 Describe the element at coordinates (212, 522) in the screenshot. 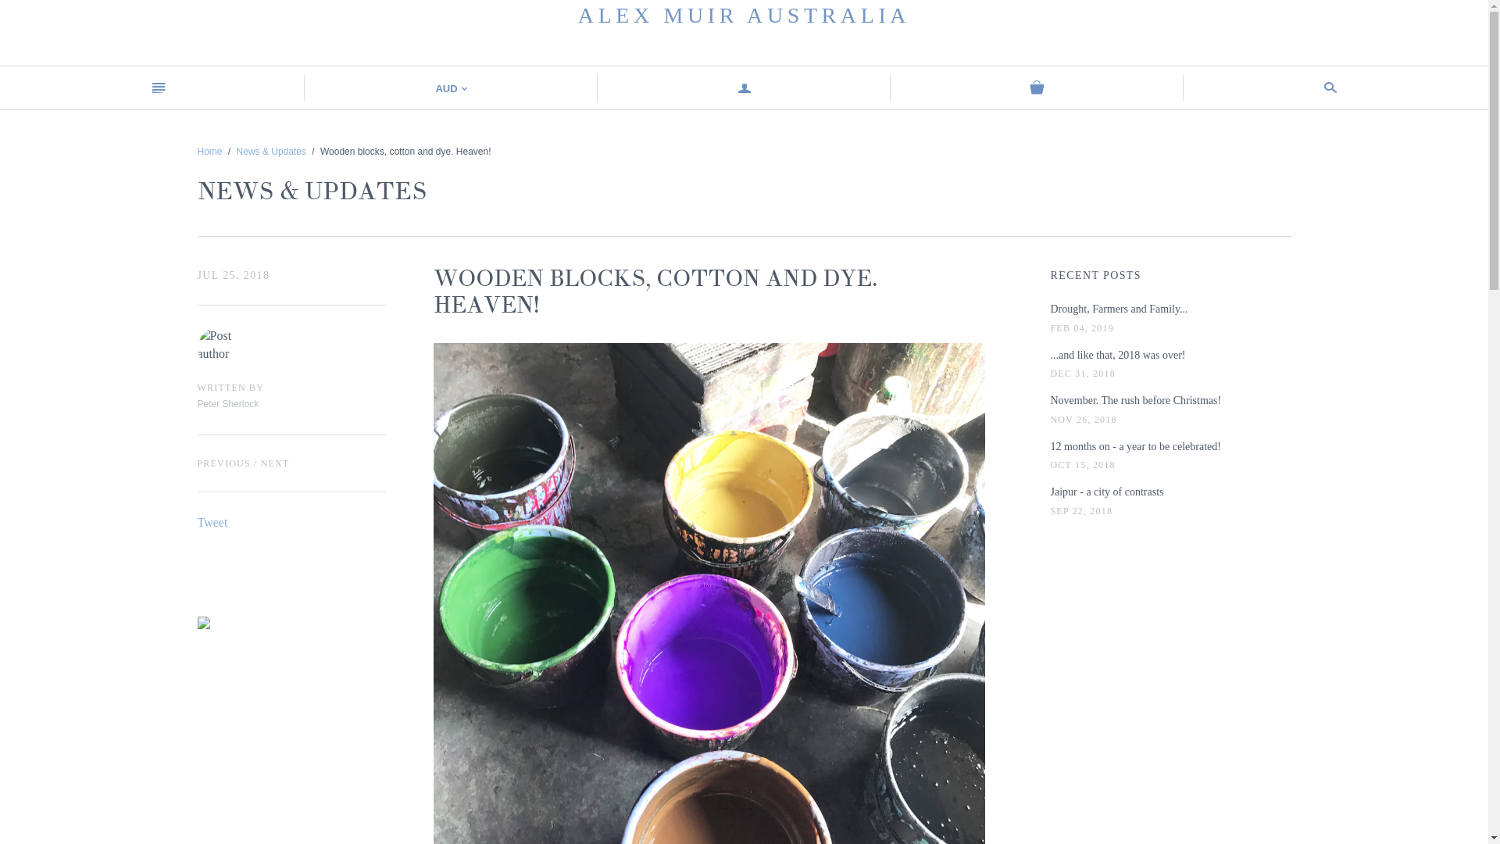

I see `Tweet` at that location.